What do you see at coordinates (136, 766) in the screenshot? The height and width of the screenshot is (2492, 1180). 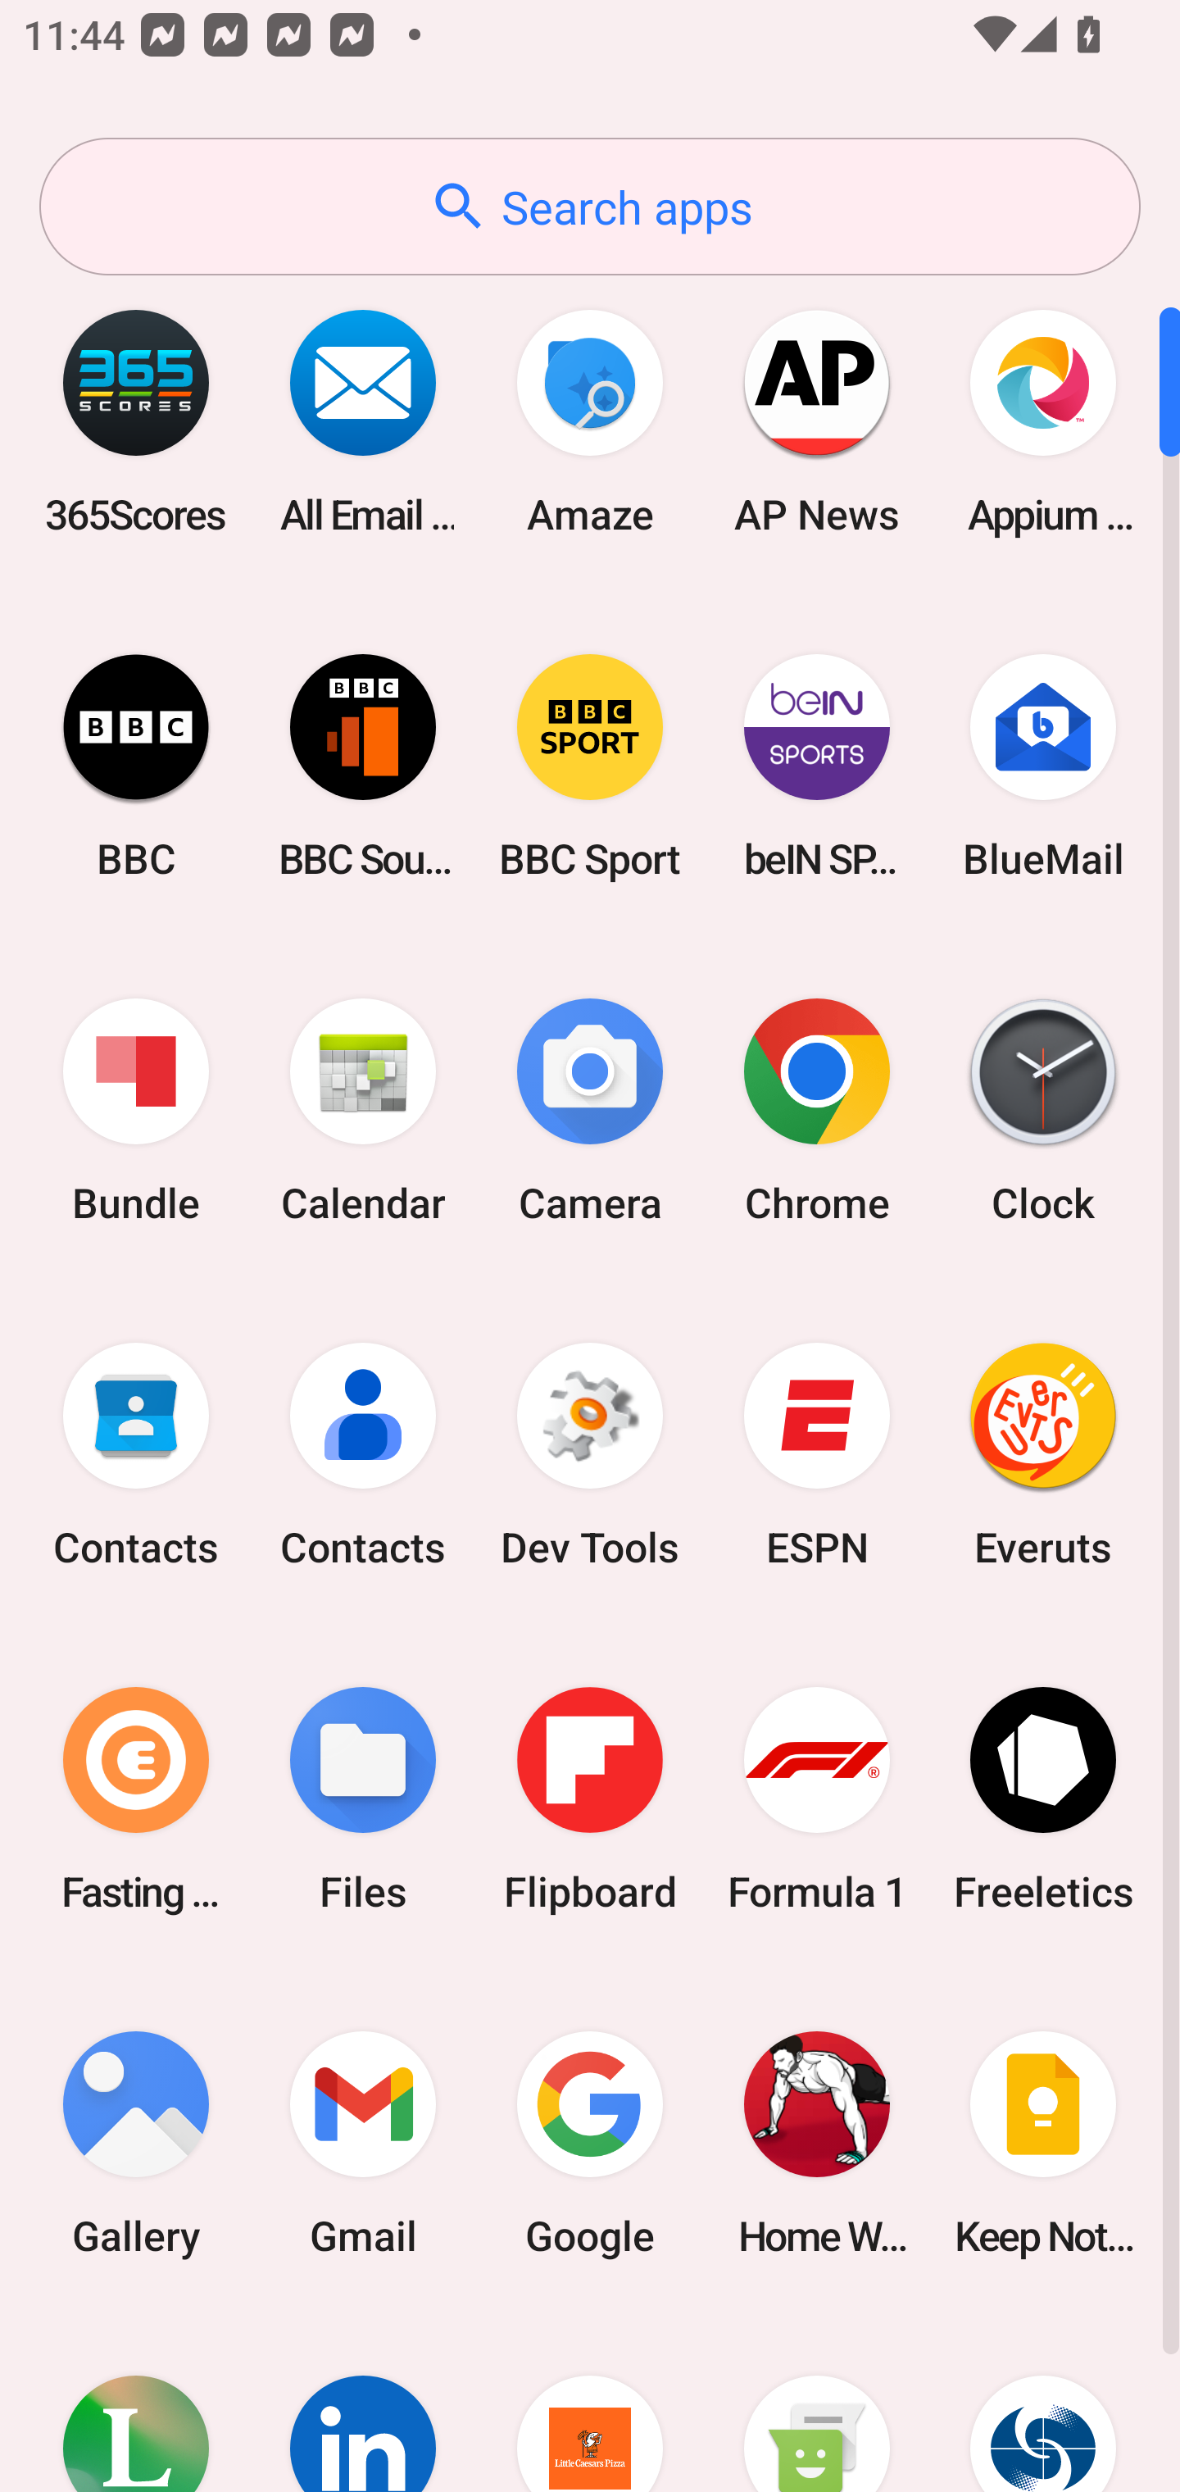 I see `BBC` at bounding box center [136, 766].